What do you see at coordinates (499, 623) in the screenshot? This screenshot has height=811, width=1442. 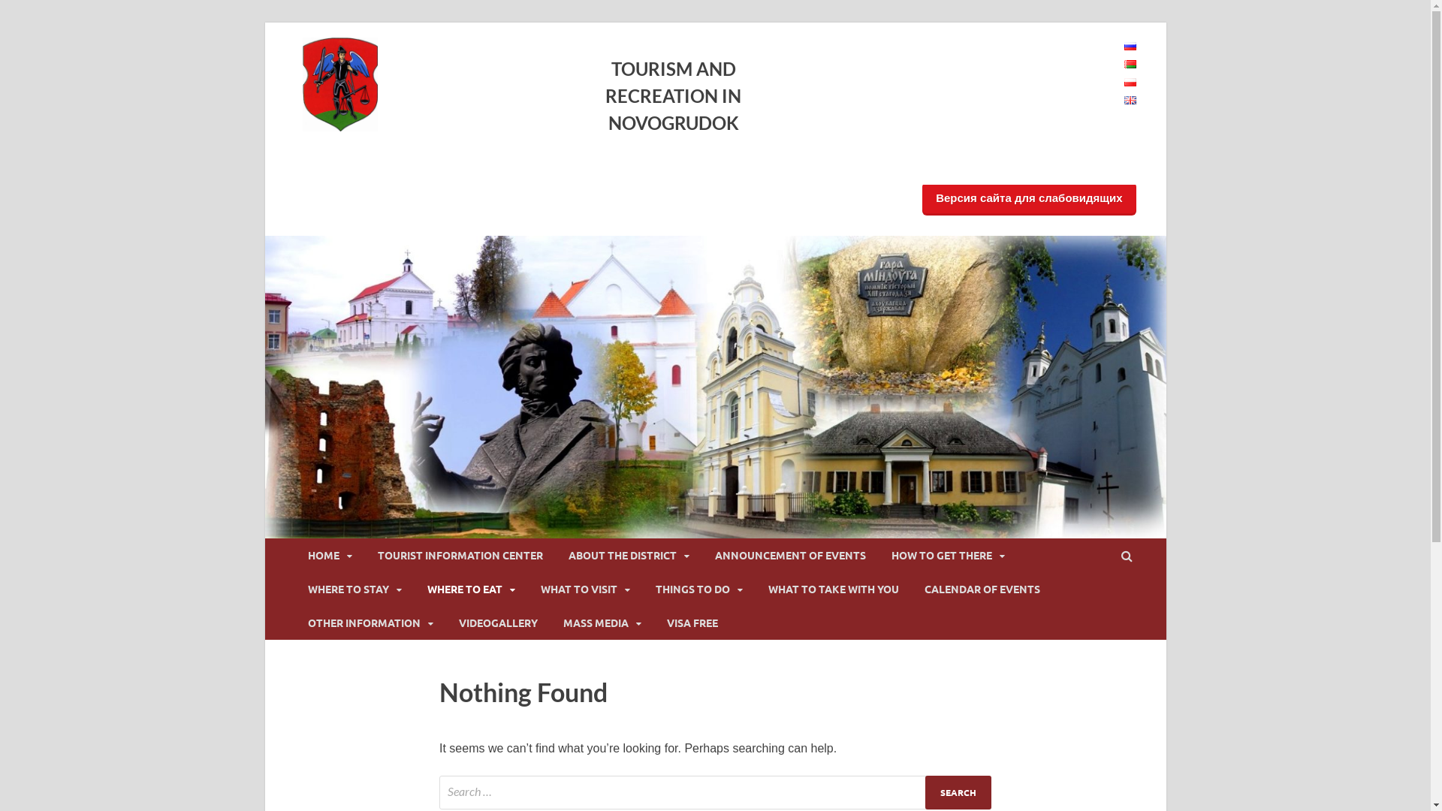 I see `VIDEOGALLERY` at bounding box center [499, 623].